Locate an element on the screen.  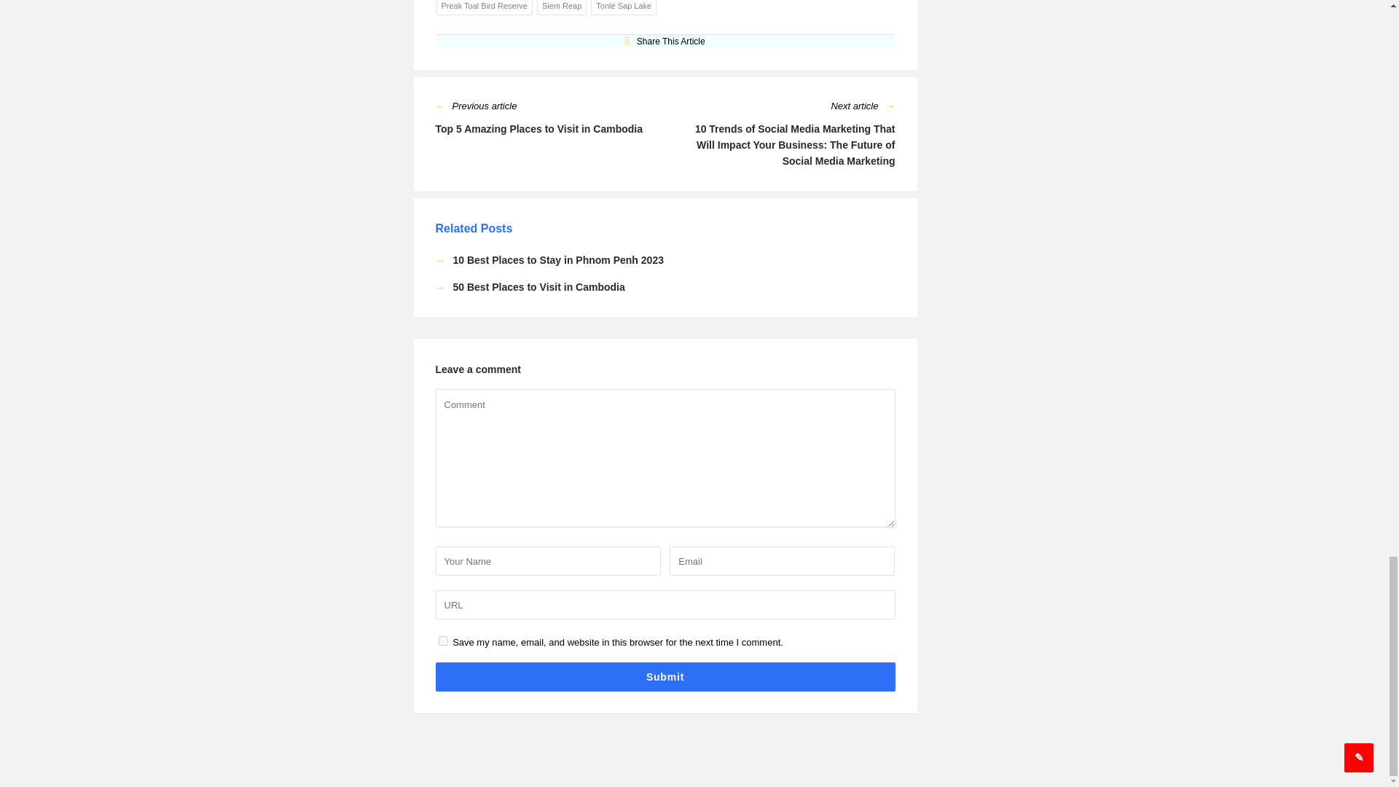
10 Best Places to Stay in Phnom Penh 2023 is located at coordinates (549, 259).